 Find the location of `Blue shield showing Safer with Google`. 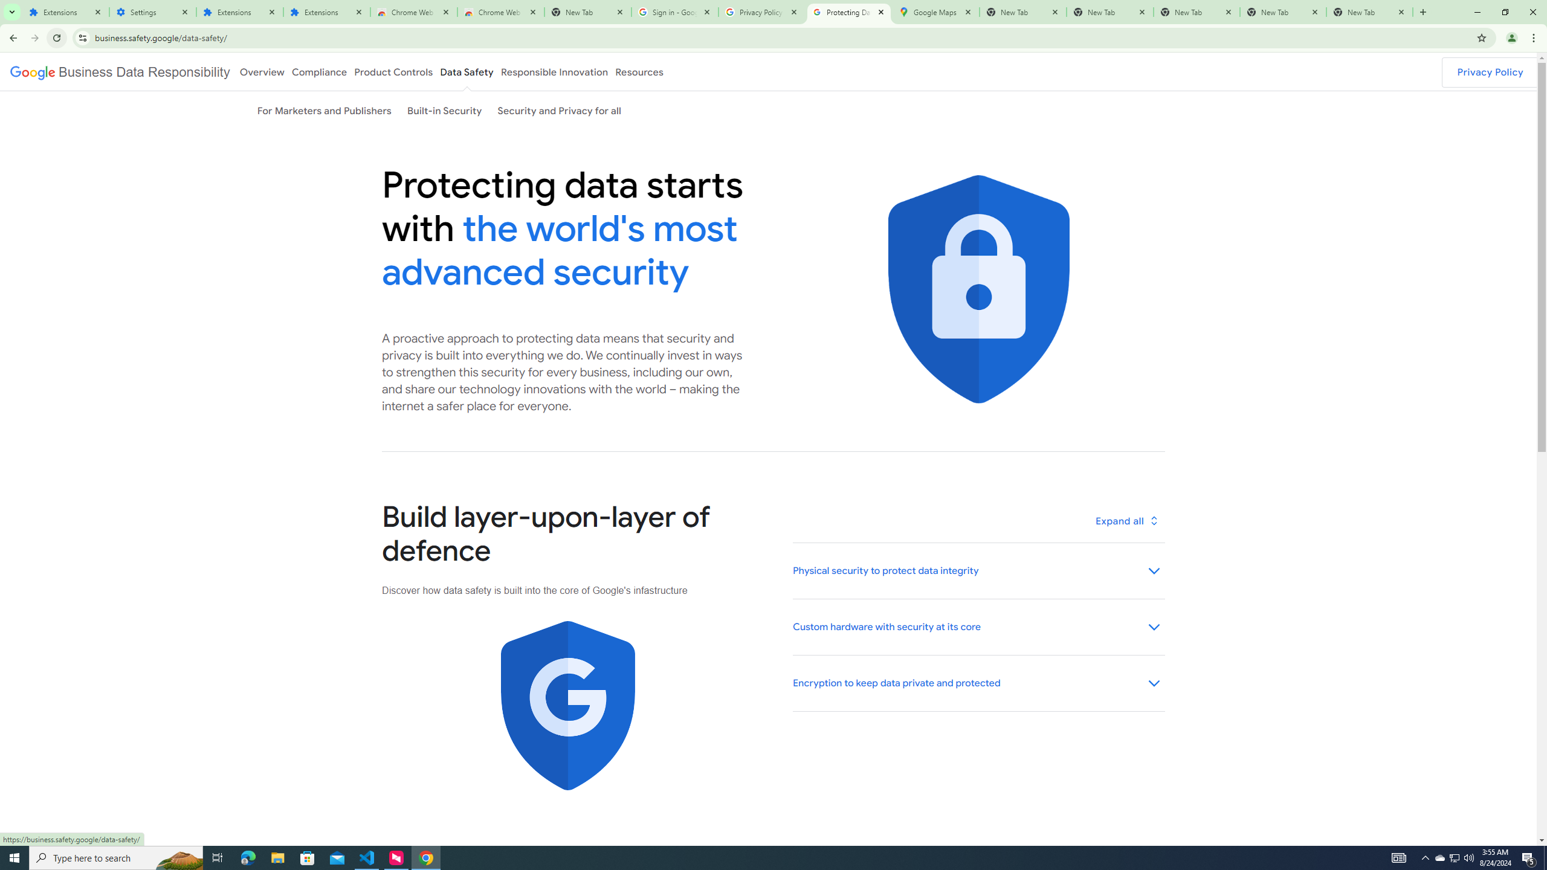

Blue shield showing Safer with Google is located at coordinates (567, 706).